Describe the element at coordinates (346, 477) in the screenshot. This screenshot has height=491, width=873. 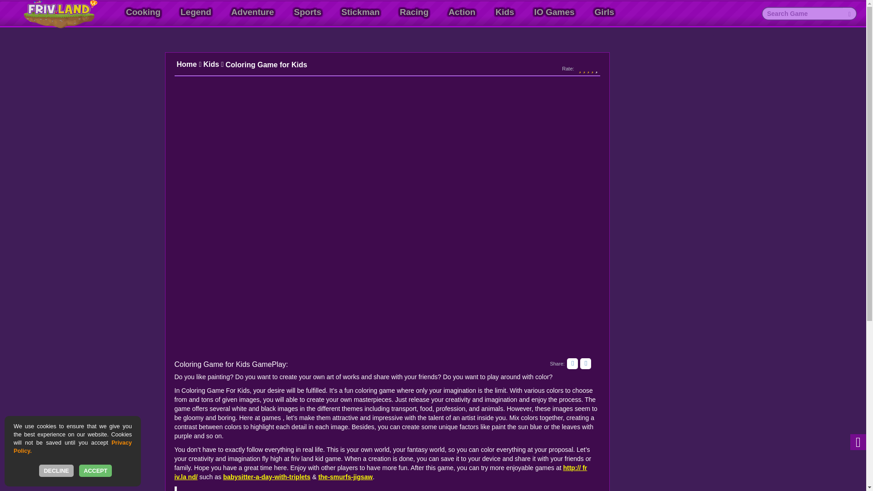
I see `the-smurfs-jigsaw` at that location.